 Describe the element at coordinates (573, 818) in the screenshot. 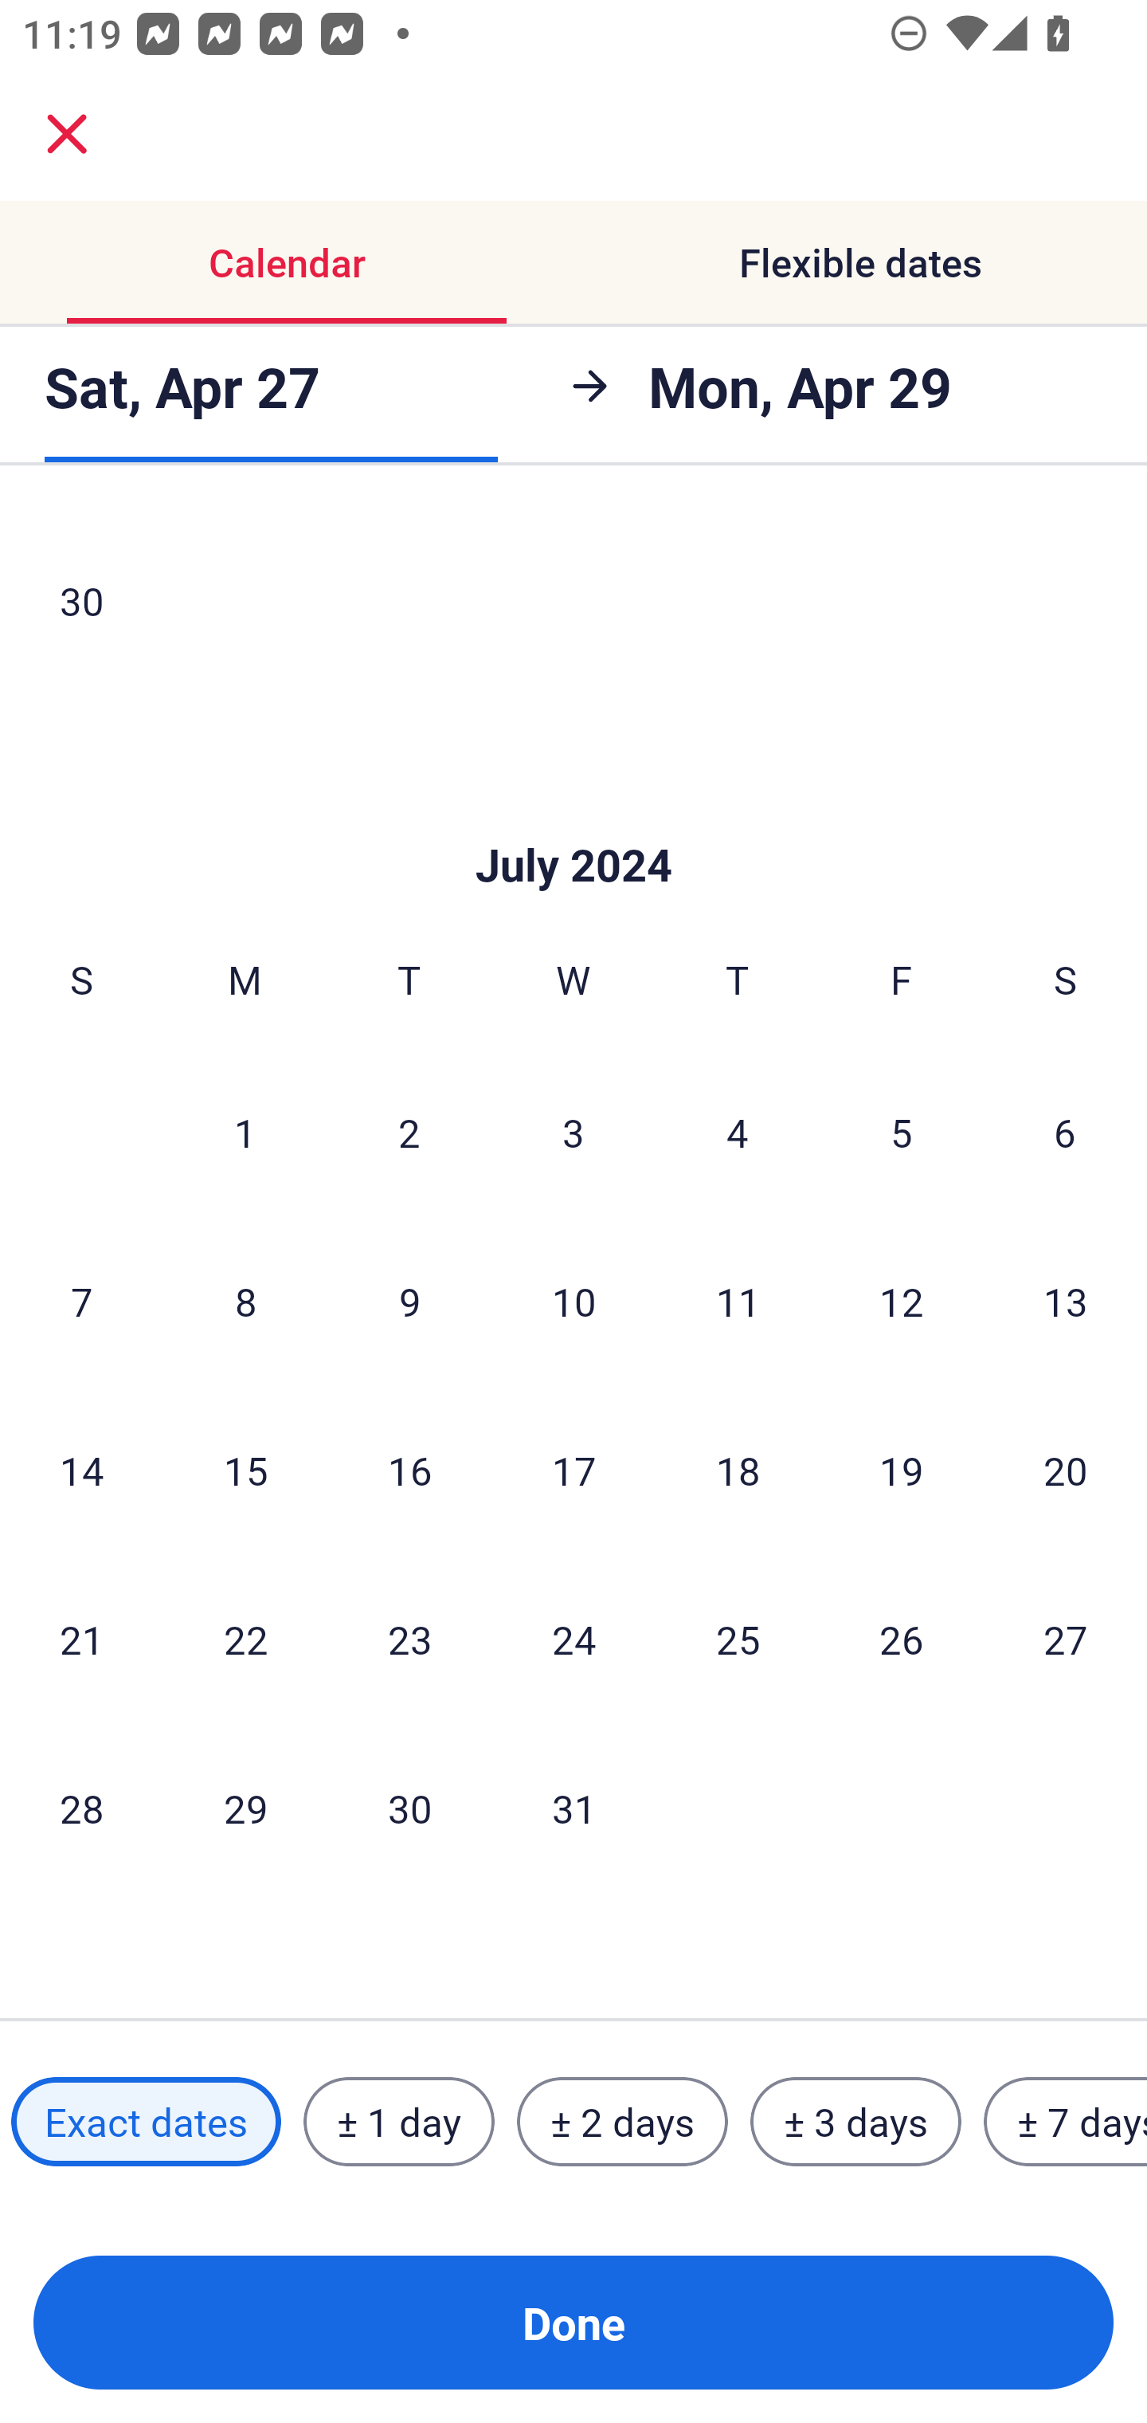

I see `Skip to Done` at that location.